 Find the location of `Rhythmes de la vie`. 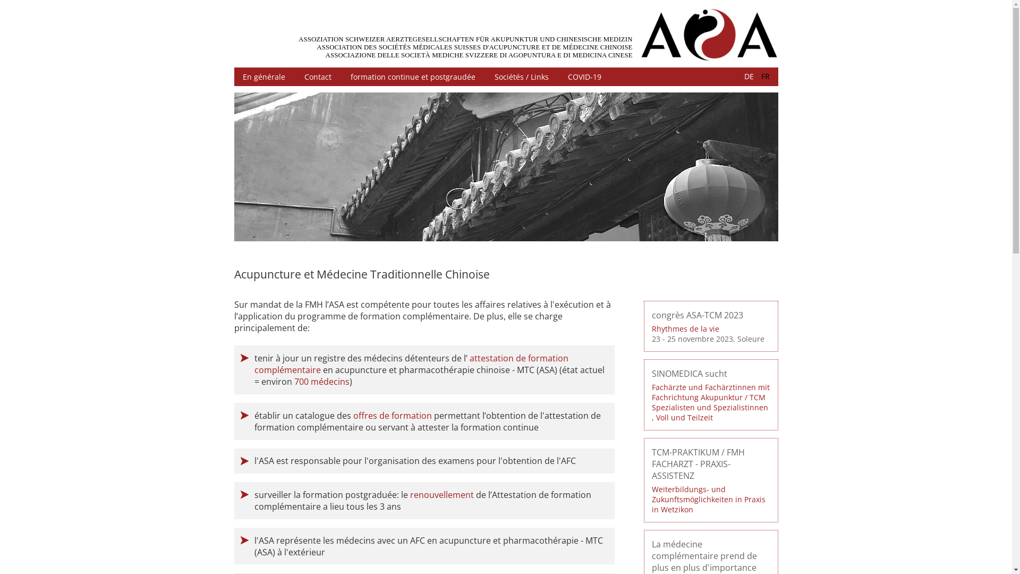

Rhythmes de la vie is located at coordinates (685, 328).